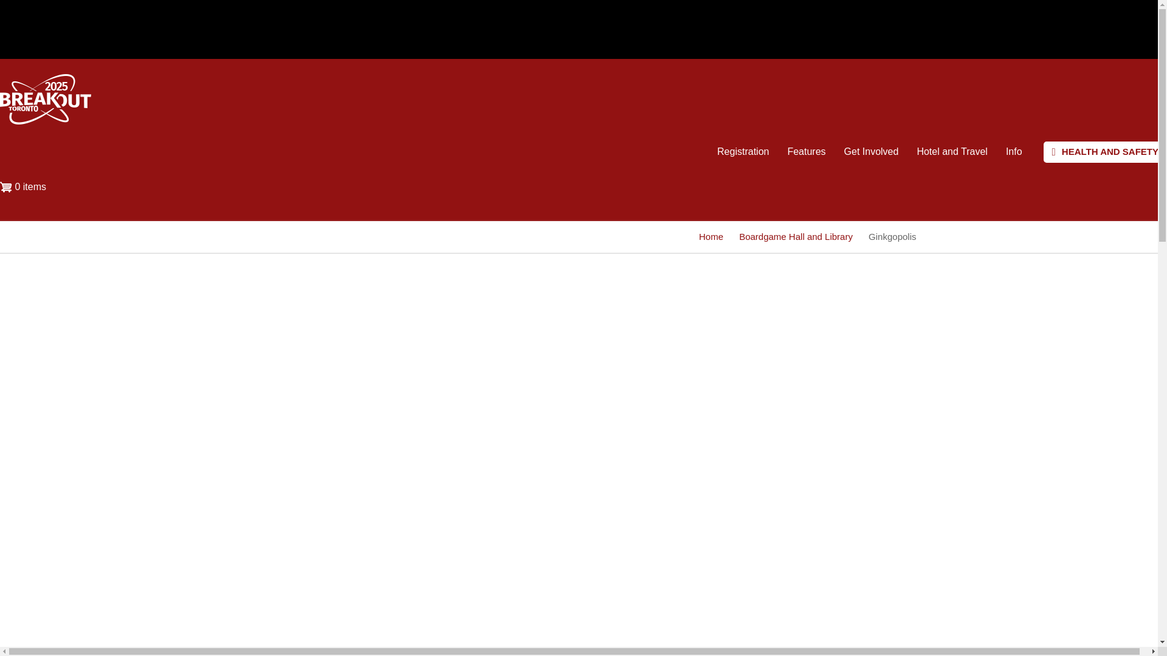 The height and width of the screenshot is (656, 1167). I want to click on Boardgame Hall and Library, so click(796, 237).